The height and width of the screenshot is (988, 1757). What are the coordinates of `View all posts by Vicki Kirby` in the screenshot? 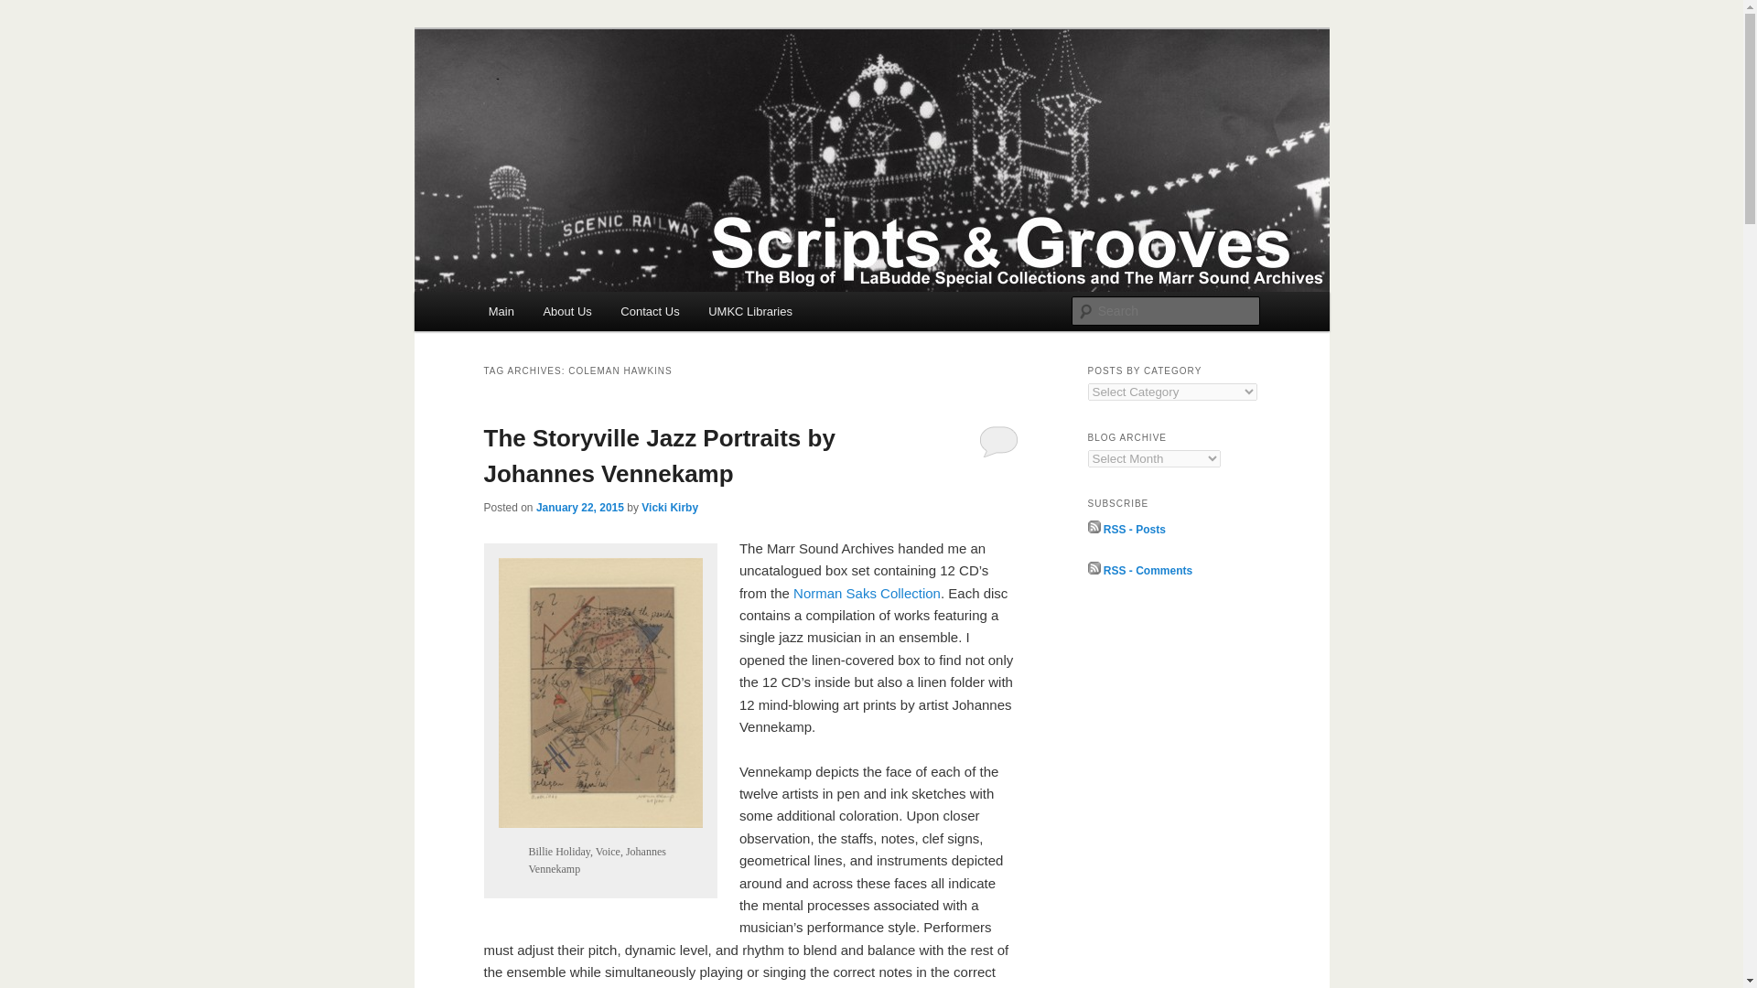 It's located at (669, 507).